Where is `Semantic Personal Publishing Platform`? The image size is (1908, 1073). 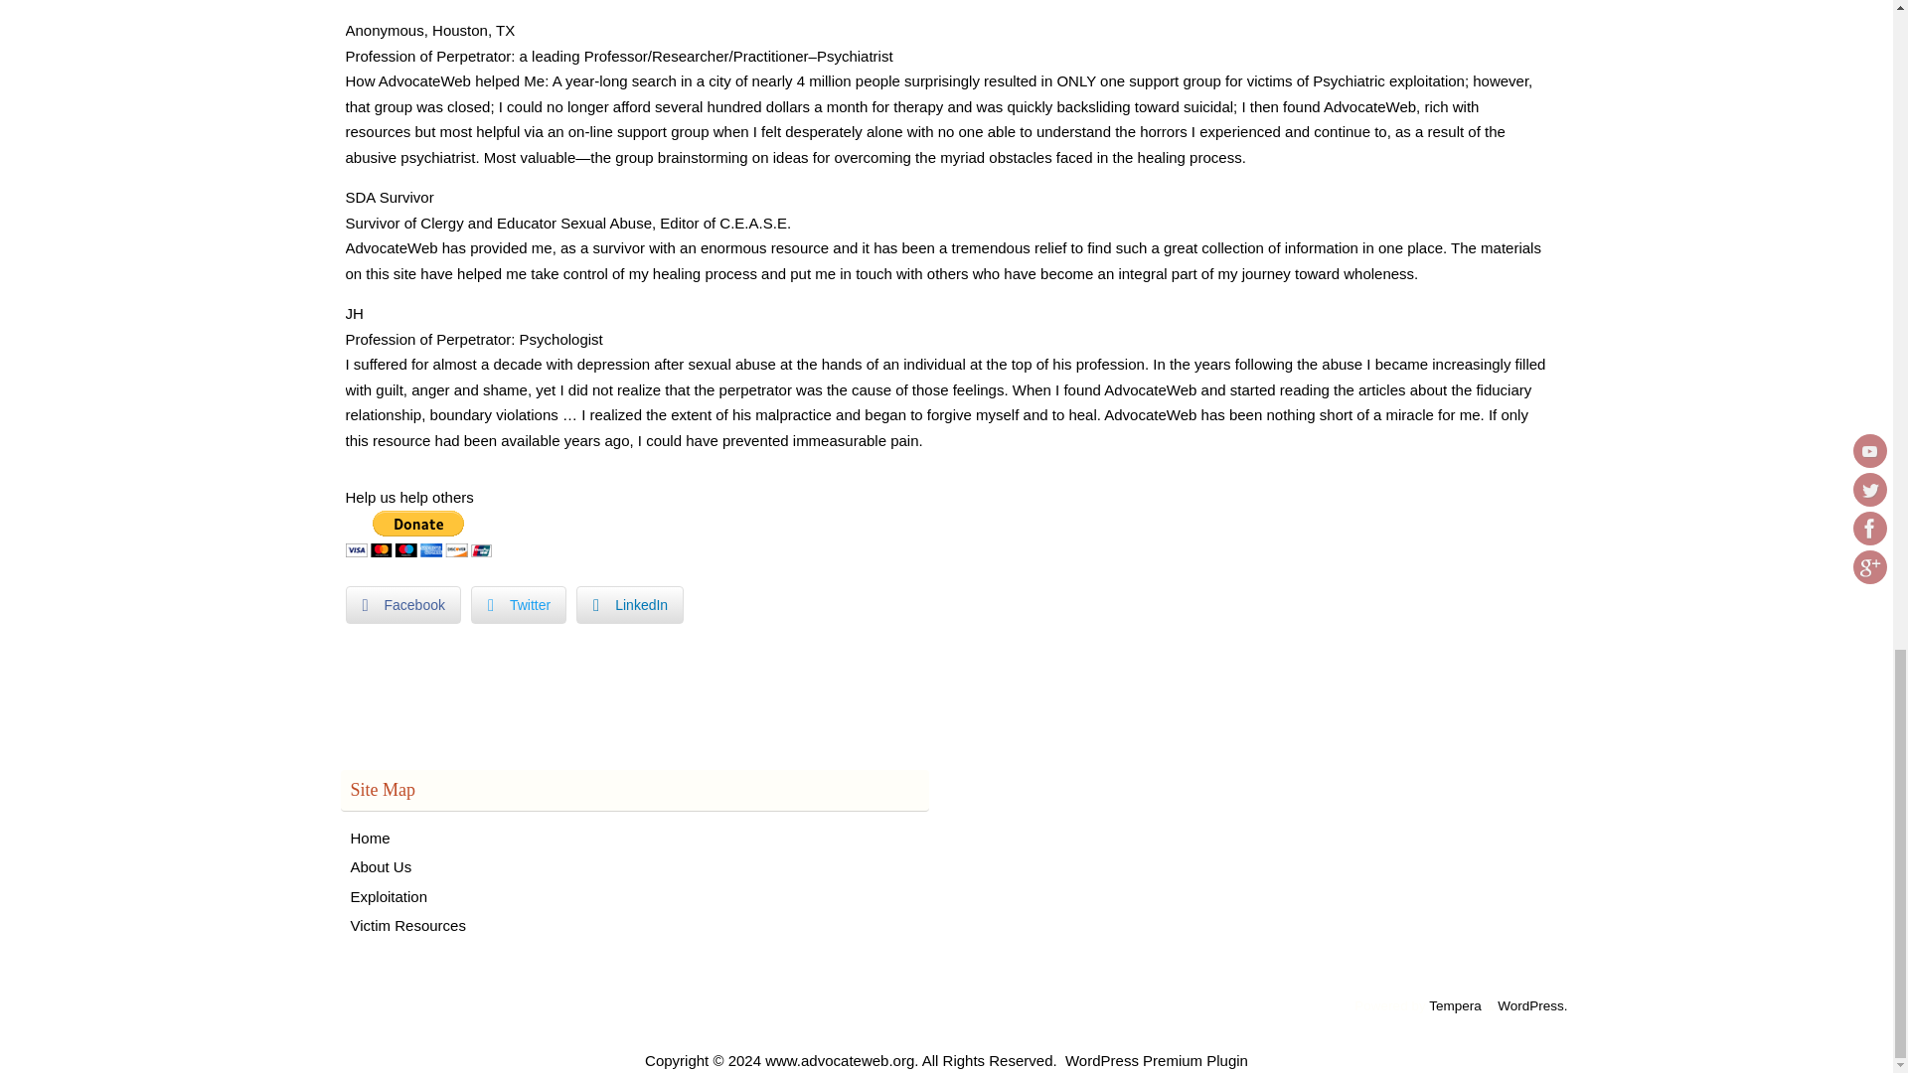
Semantic Personal Publishing Platform is located at coordinates (1532, 1005).